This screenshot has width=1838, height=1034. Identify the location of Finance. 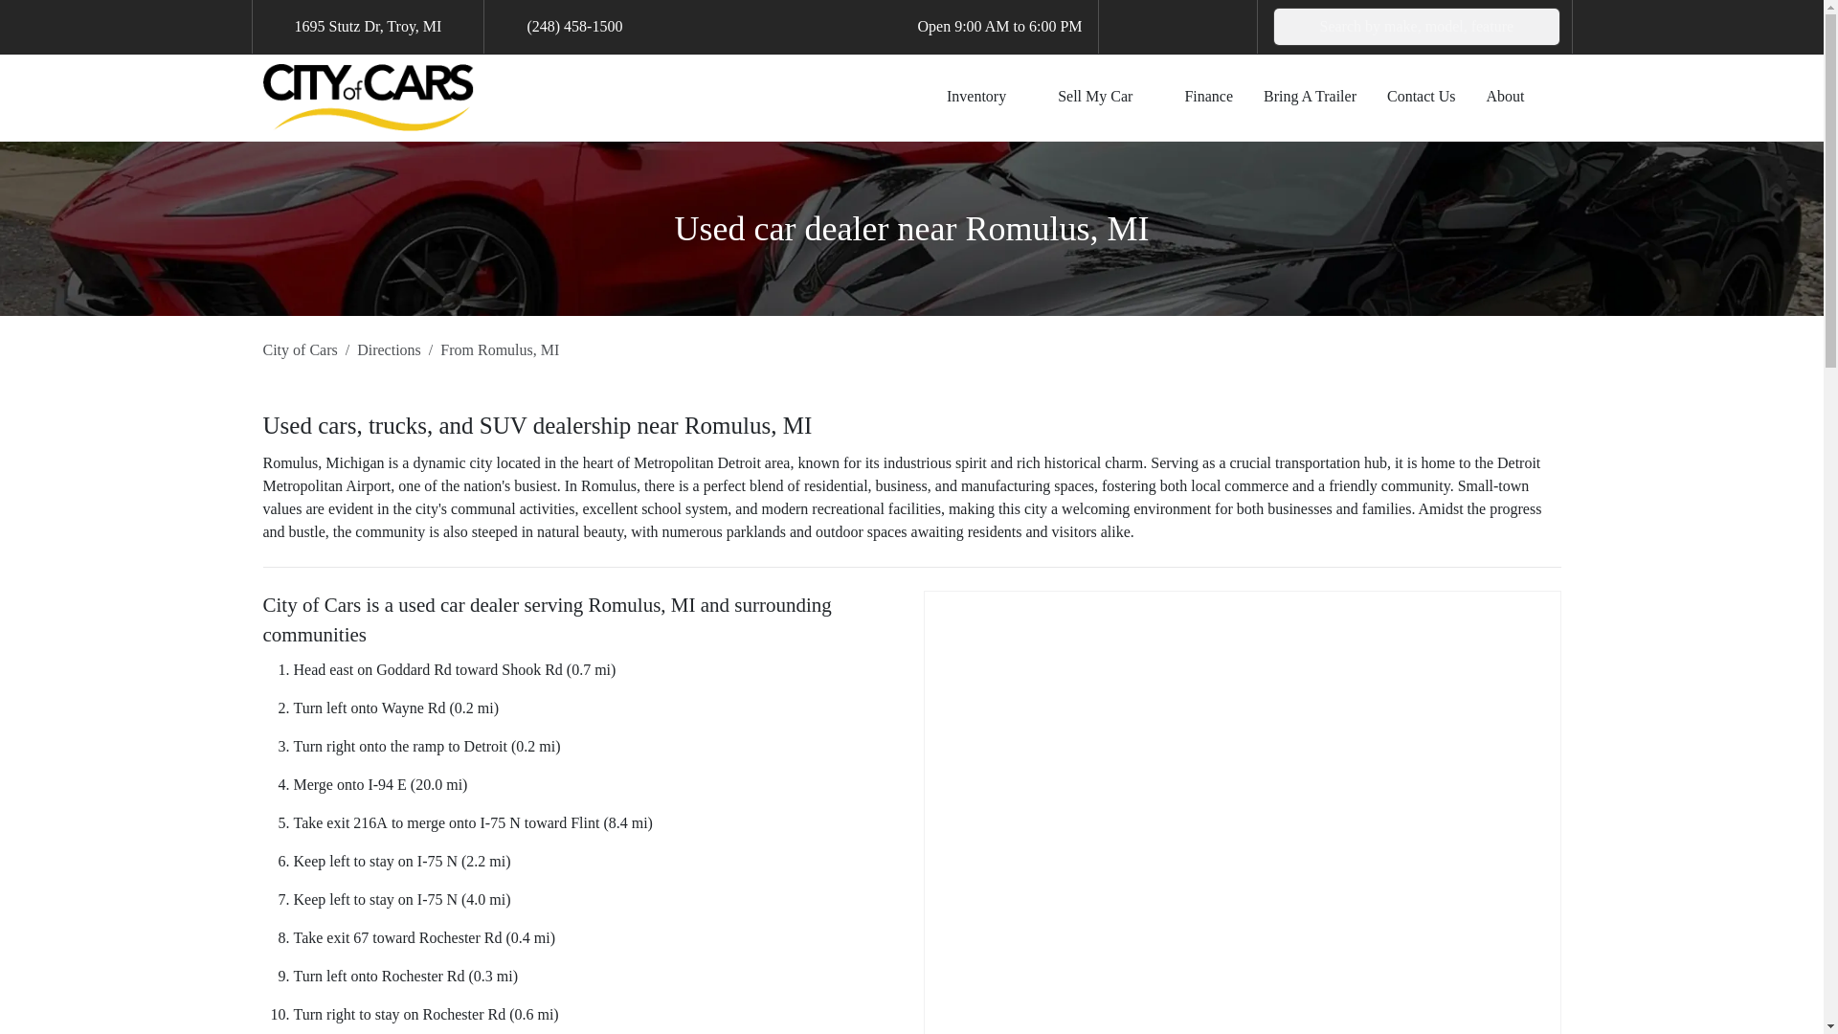
(1208, 96).